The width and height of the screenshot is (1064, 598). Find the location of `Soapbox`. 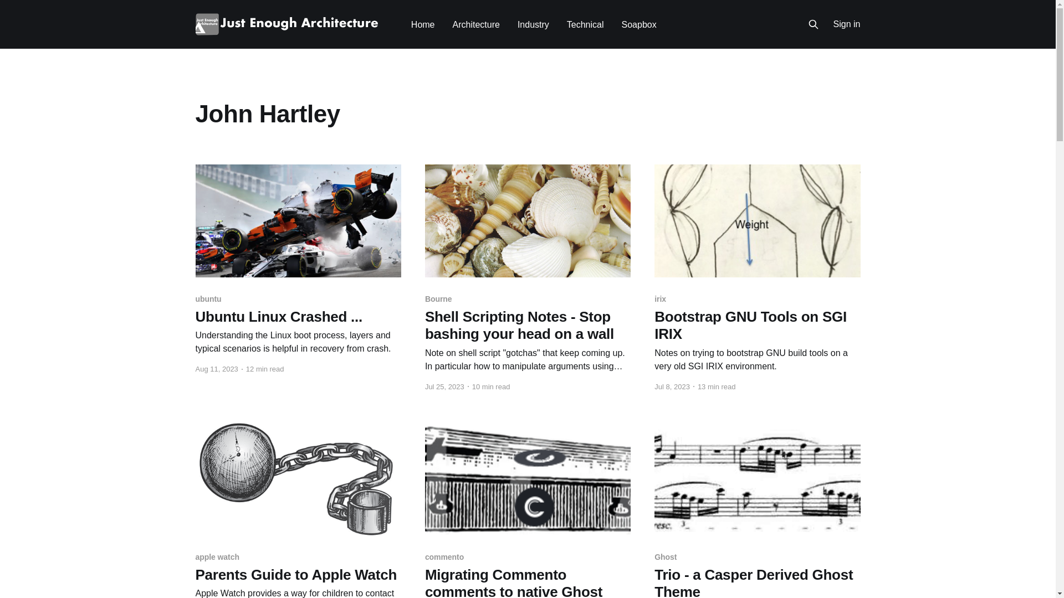

Soapbox is located at coordinates (640, 24).